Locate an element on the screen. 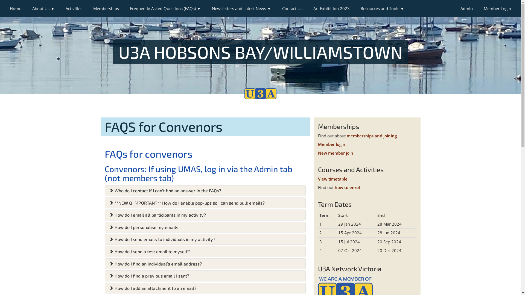 The height and width of the screenshot is (295, 525). U3A HOBSONS BAY/WILLIAMSTOWN is located at coordinates (261, 53).